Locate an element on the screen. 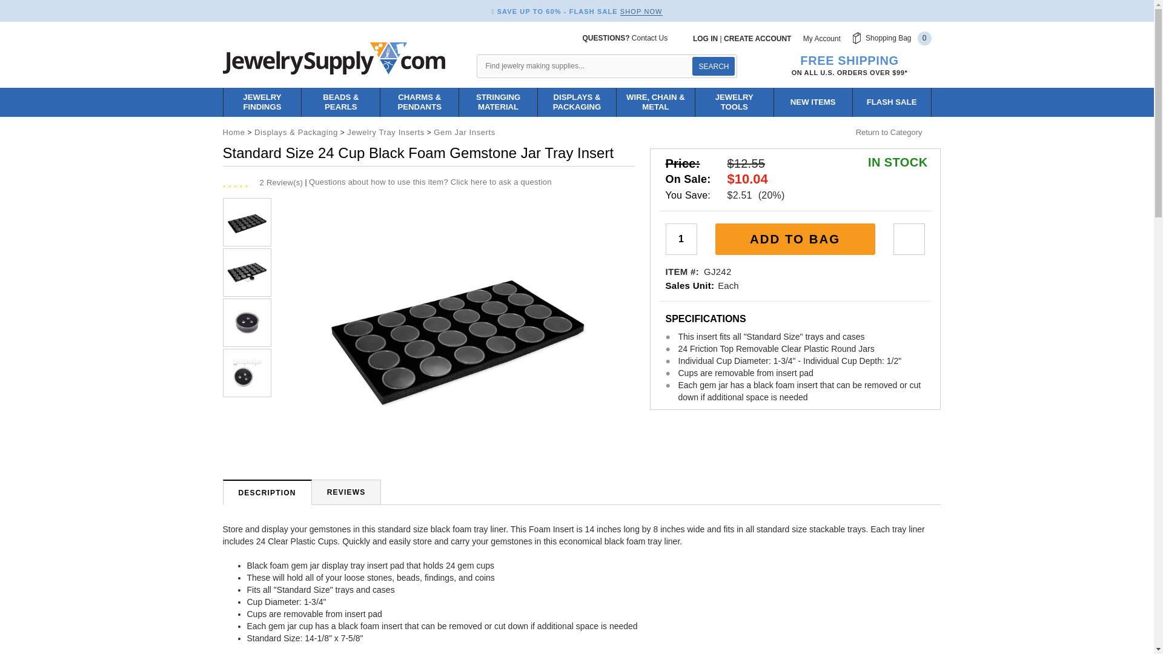  FLASH SALE is located at coordinates (892, 102).